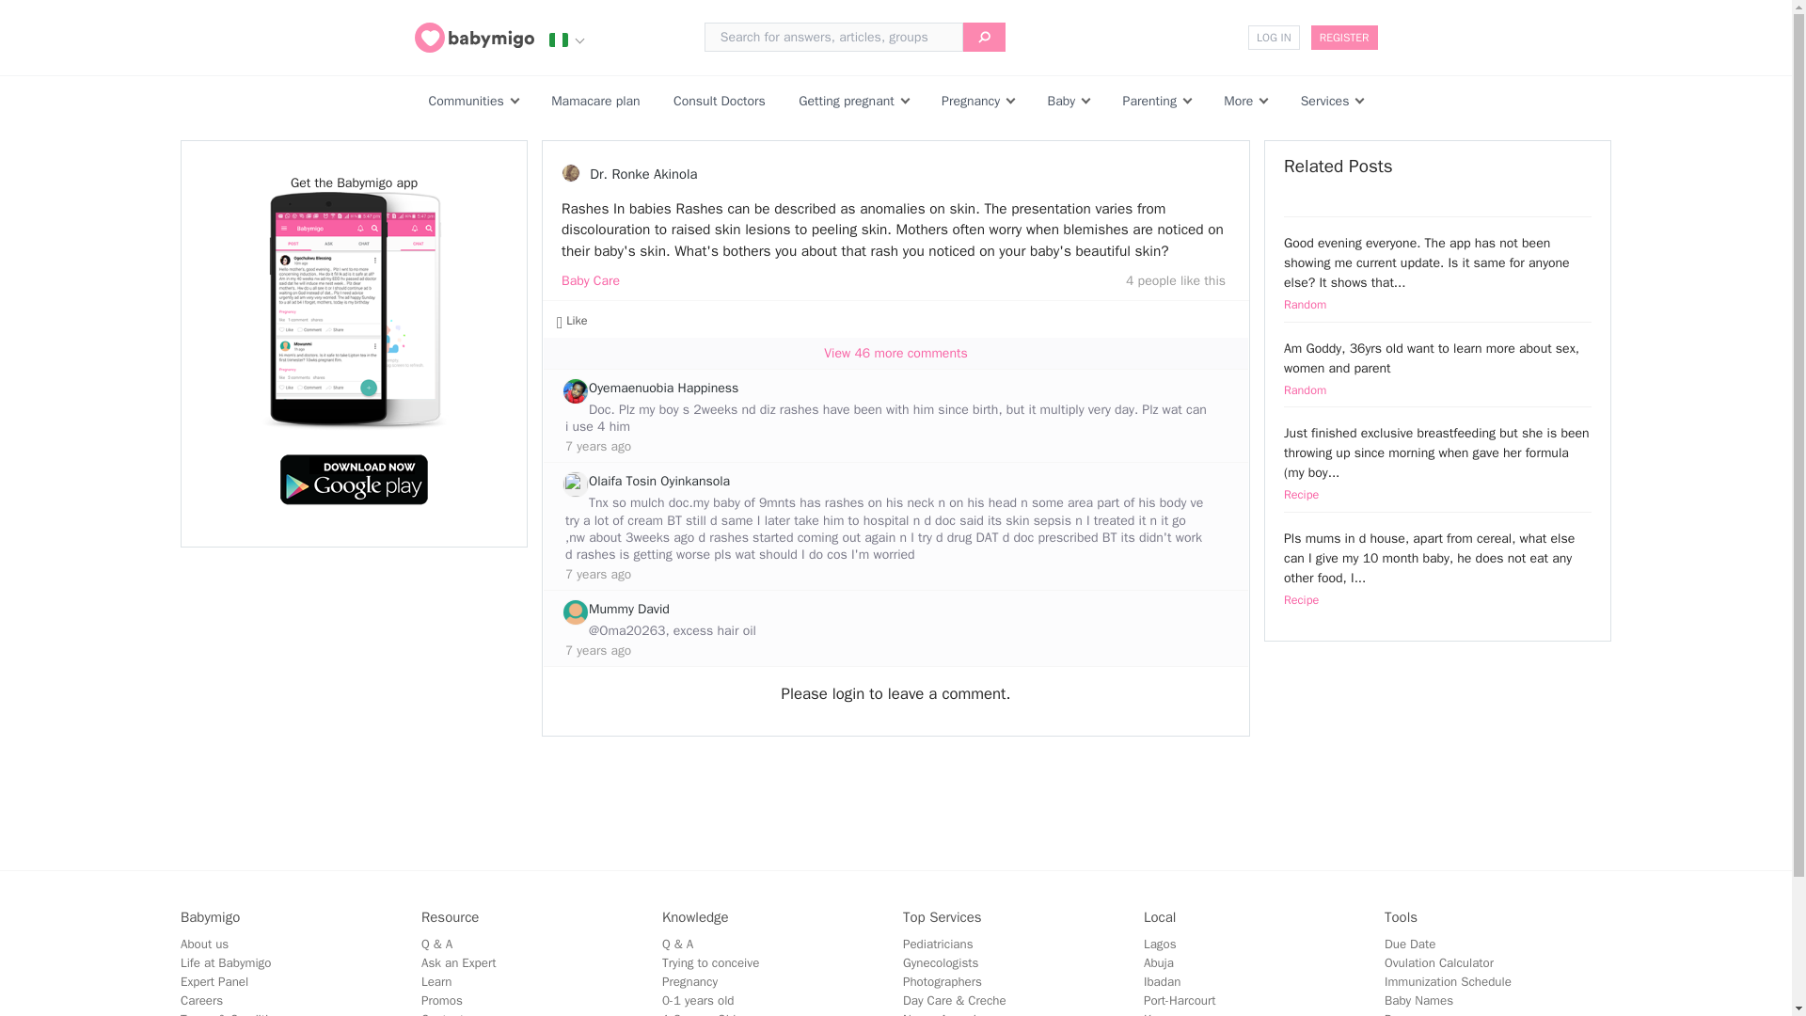 This screenshot has width=1806, height=1016. Describe the element at coordinates (720, 101) in the screenshot. I see `Consult Doctors` at that location.